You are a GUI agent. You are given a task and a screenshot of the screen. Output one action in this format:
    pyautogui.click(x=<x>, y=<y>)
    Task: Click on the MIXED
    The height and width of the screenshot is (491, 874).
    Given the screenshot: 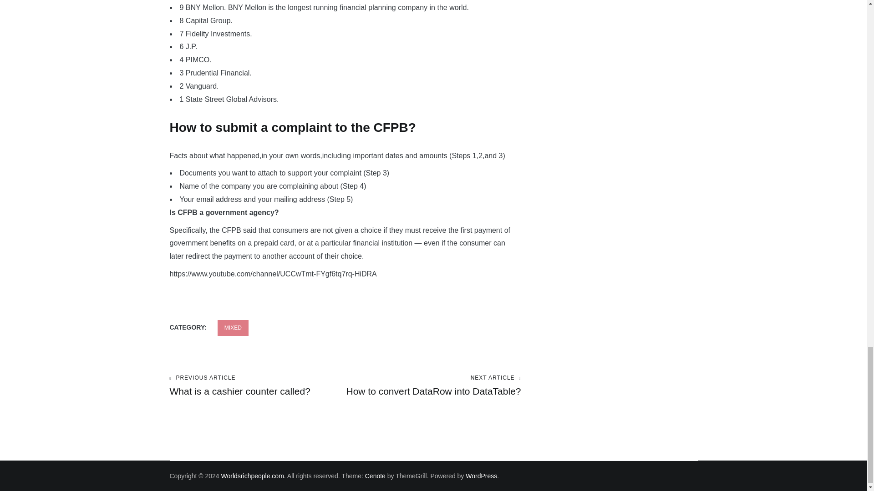 What is the action you would take?
    pyautogui.click(x=257, y=386)
    